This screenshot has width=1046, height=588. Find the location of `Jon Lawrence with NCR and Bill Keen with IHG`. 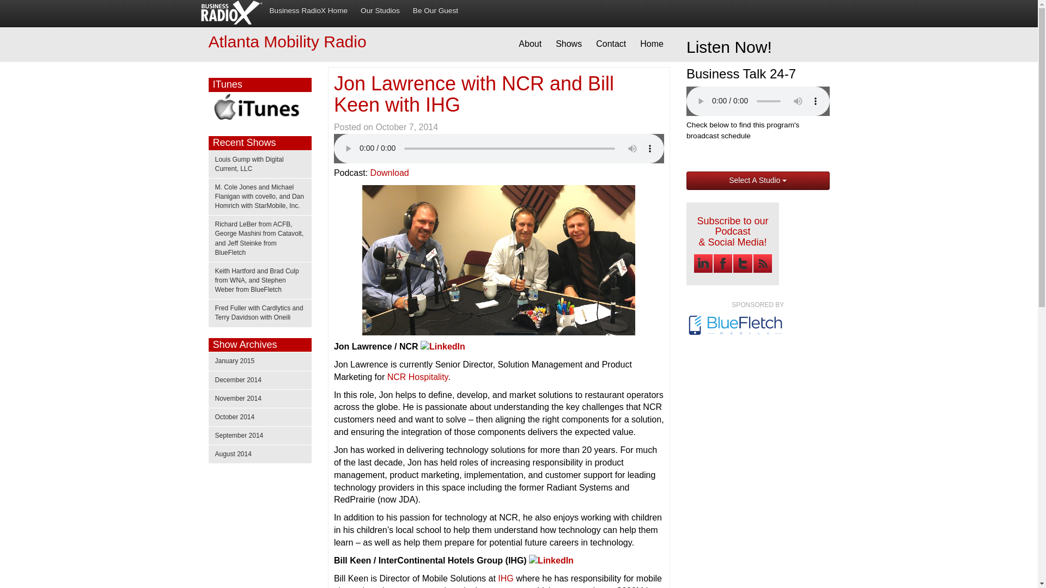

Jon Lawrence with NCR and Bill Keen with IHG is located at coordinates (474, 94).